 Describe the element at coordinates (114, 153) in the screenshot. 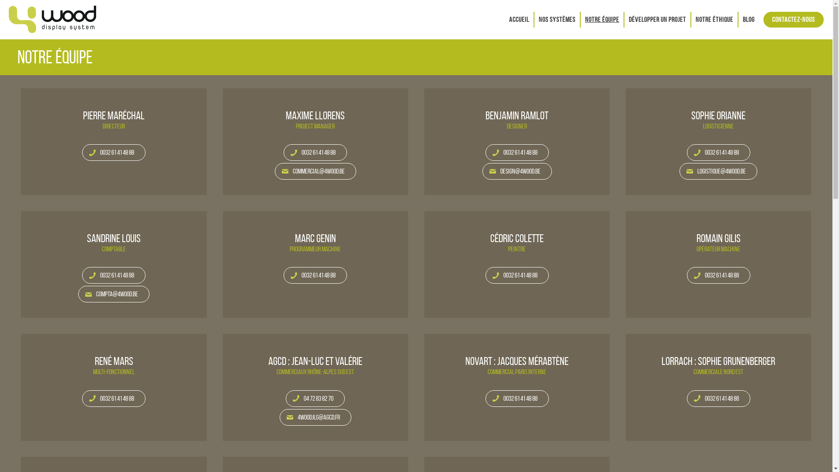

I see `0032 61 41 48 88` at that location.